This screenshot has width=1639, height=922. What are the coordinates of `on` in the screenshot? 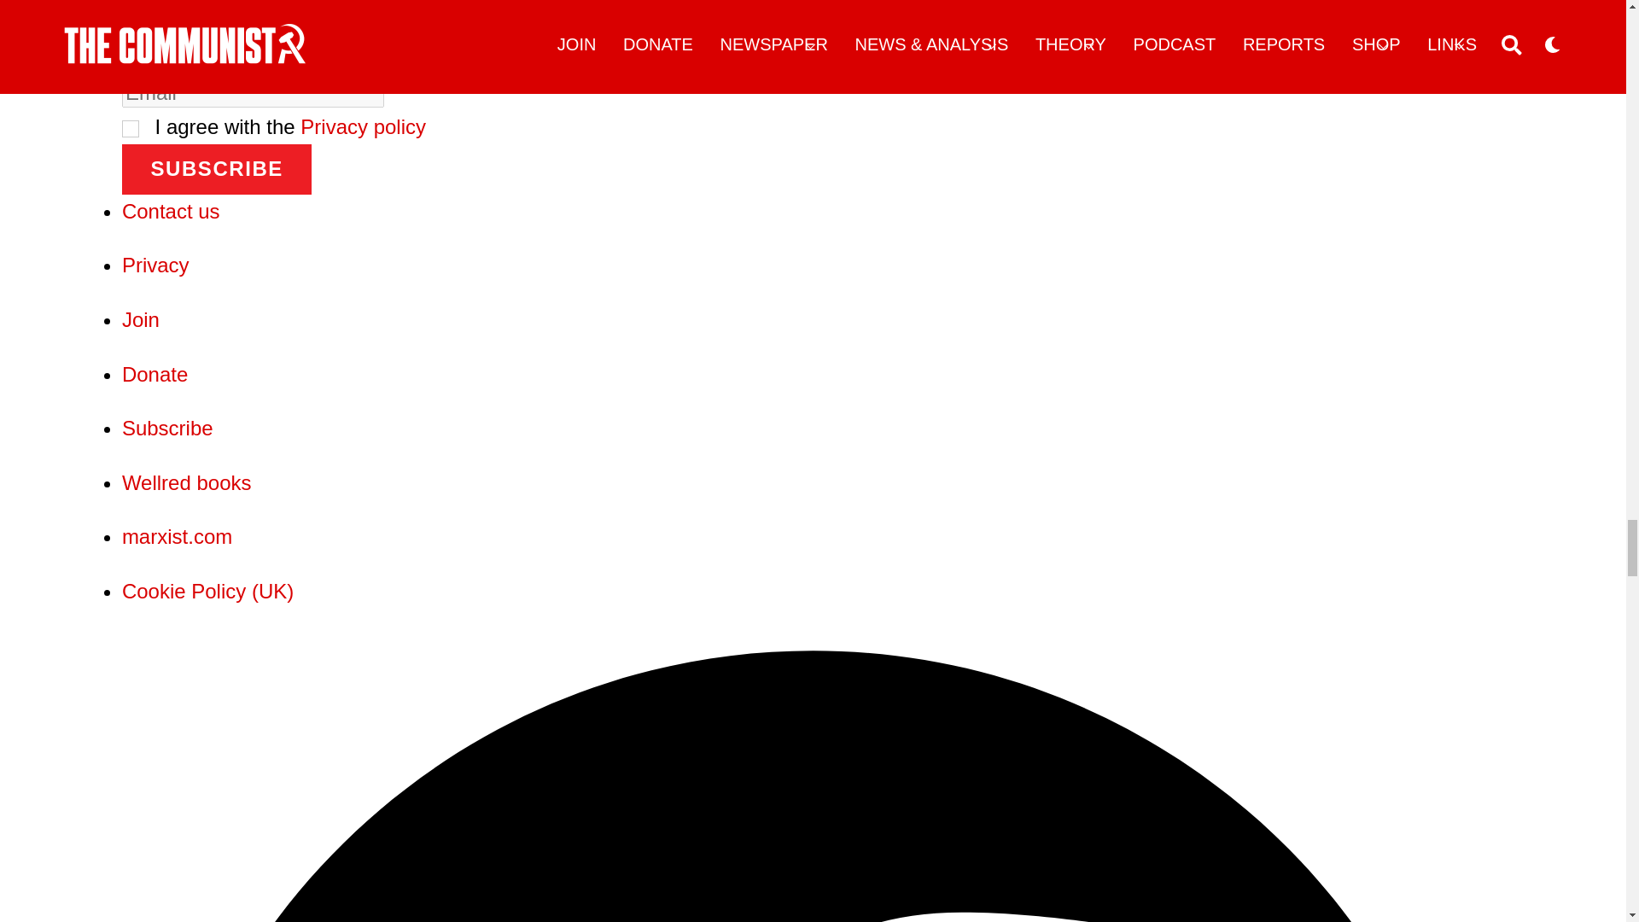 It's located at (130, 128).